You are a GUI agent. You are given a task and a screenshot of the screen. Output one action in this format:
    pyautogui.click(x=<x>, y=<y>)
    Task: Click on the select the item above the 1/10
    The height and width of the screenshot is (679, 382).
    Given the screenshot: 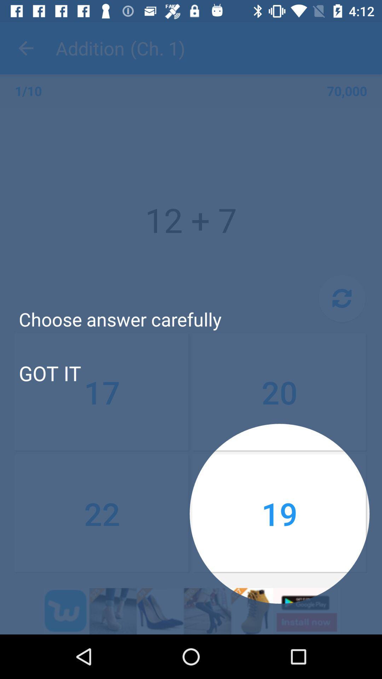 What is the action you would take?
    pyautogui.click(x=26, y=48)
    